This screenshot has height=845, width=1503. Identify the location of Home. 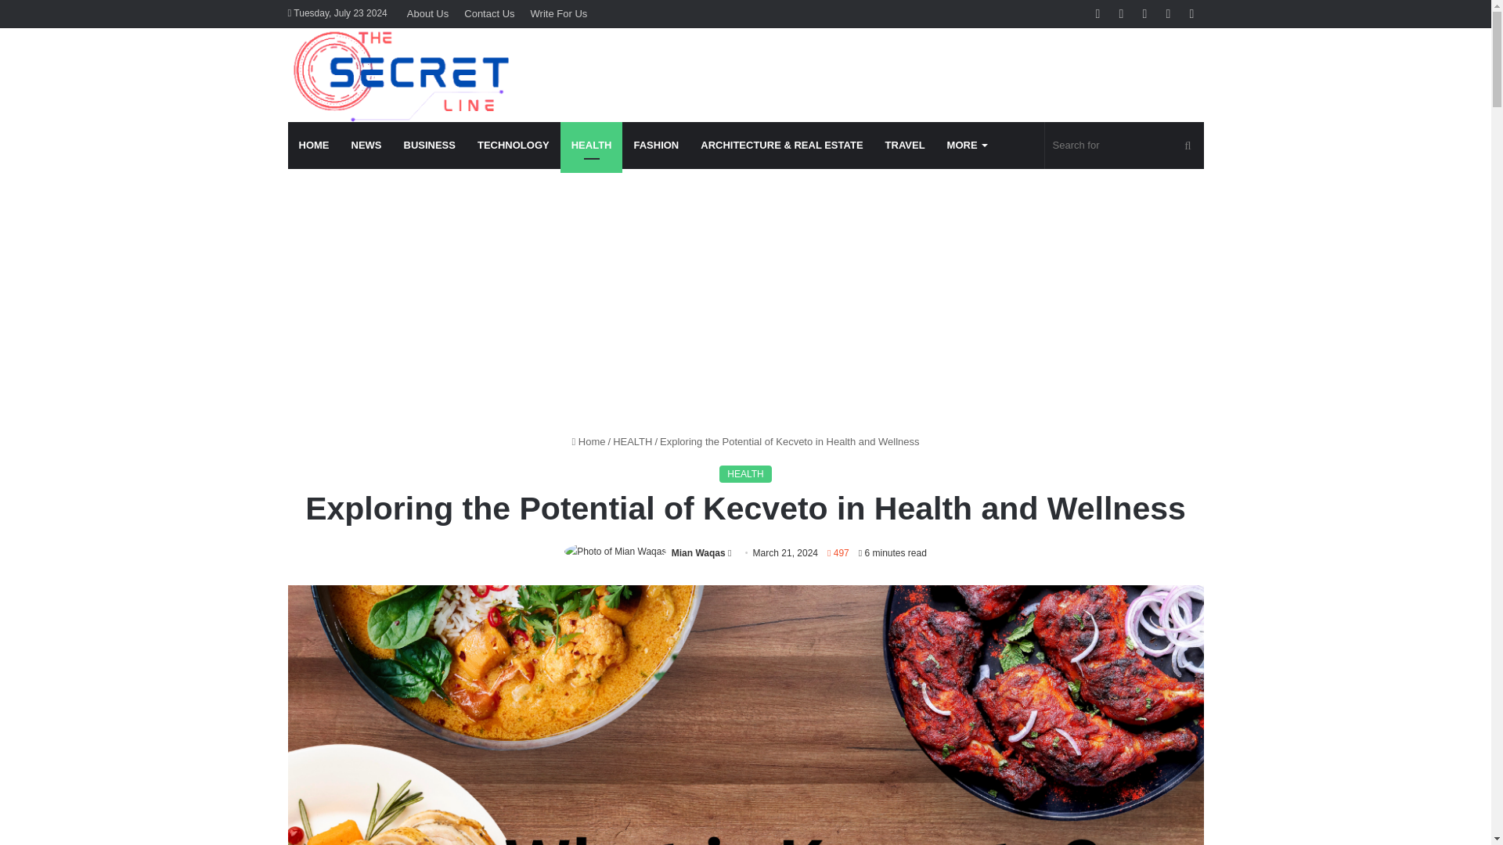
(588, 441).